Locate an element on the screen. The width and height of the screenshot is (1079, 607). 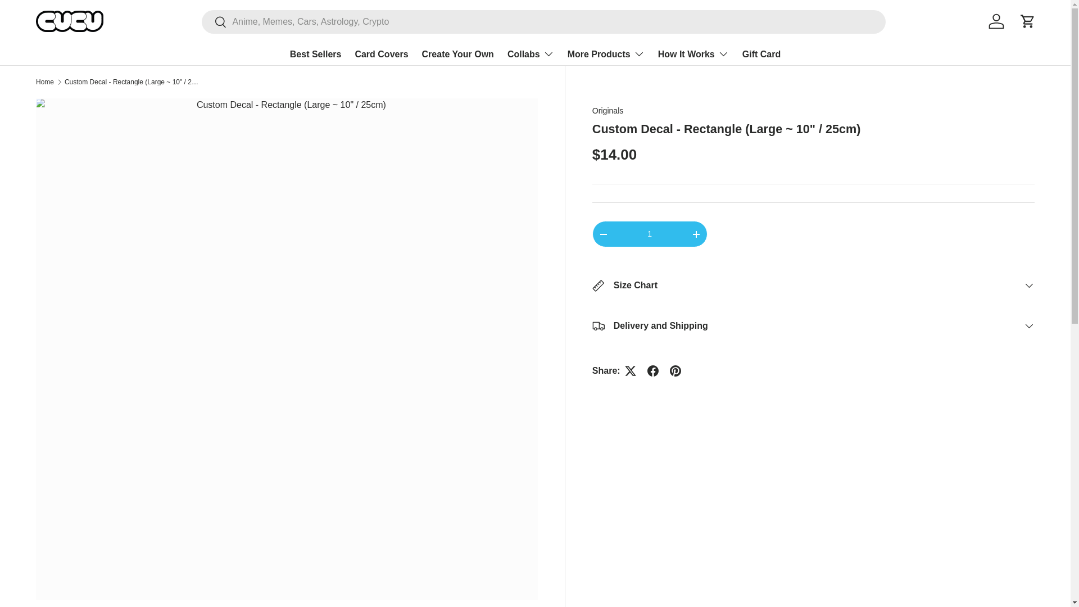
Pin on Pinterest is located at coordinates (675, 371).